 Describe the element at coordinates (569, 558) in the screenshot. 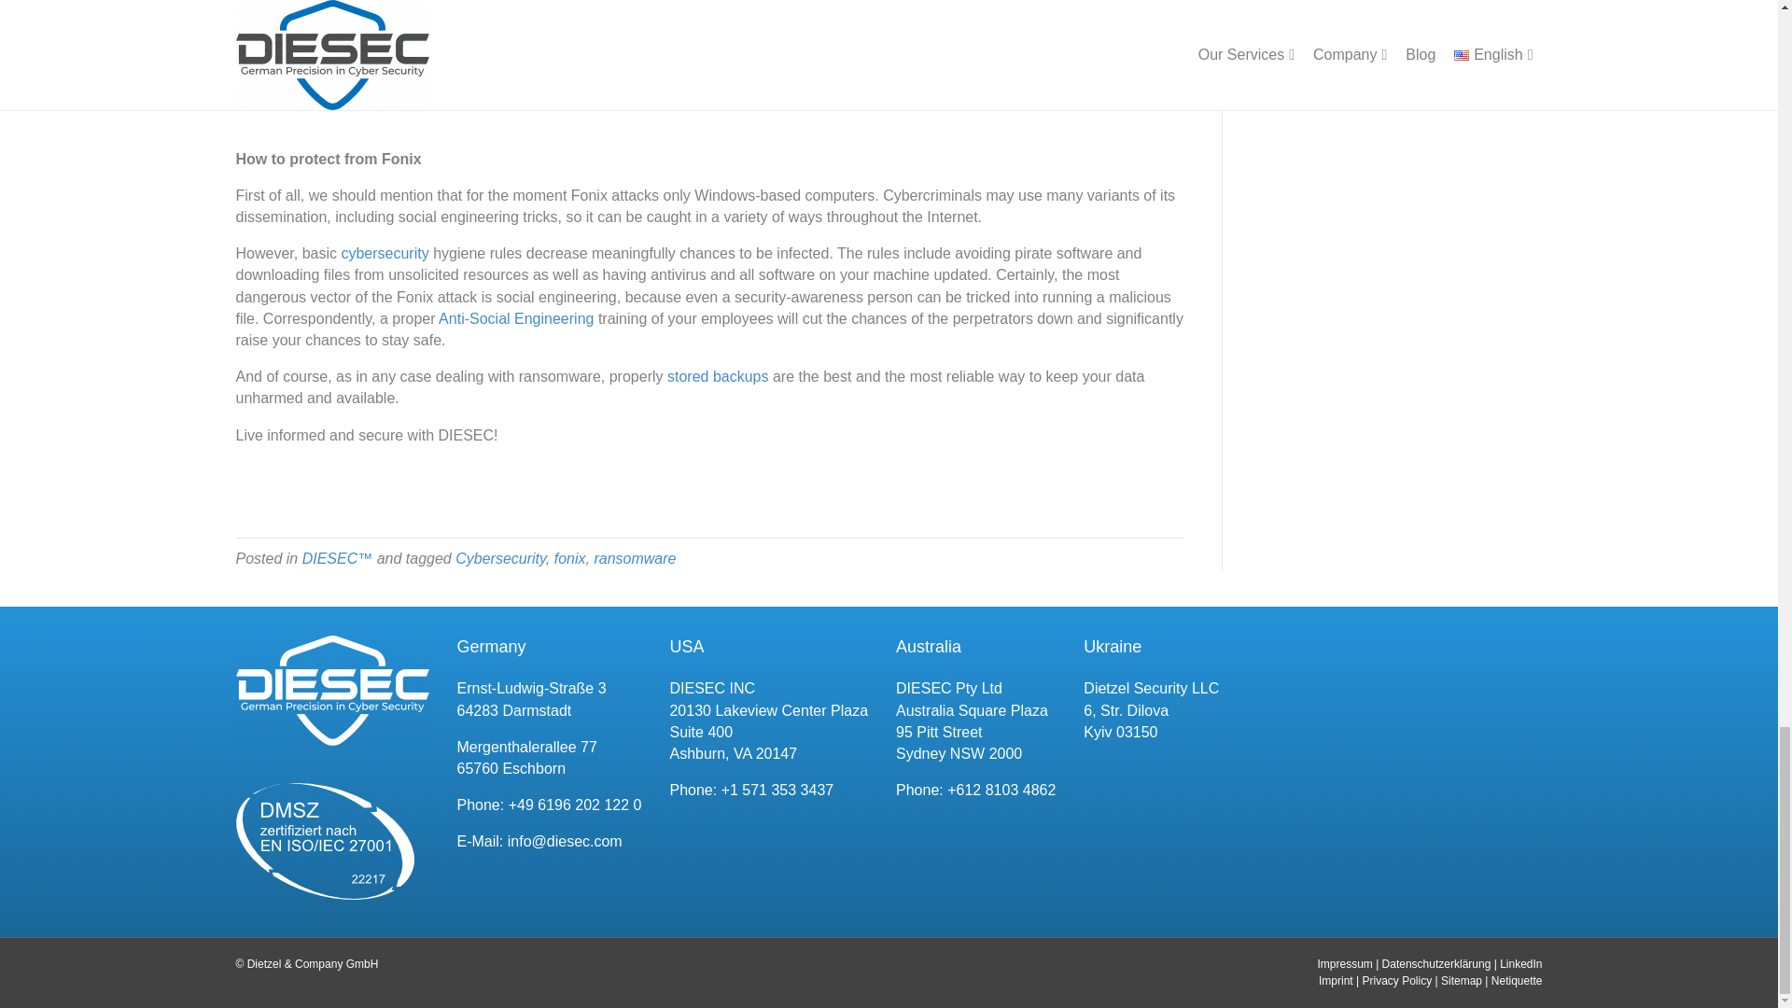

I see `fonix` at that location.